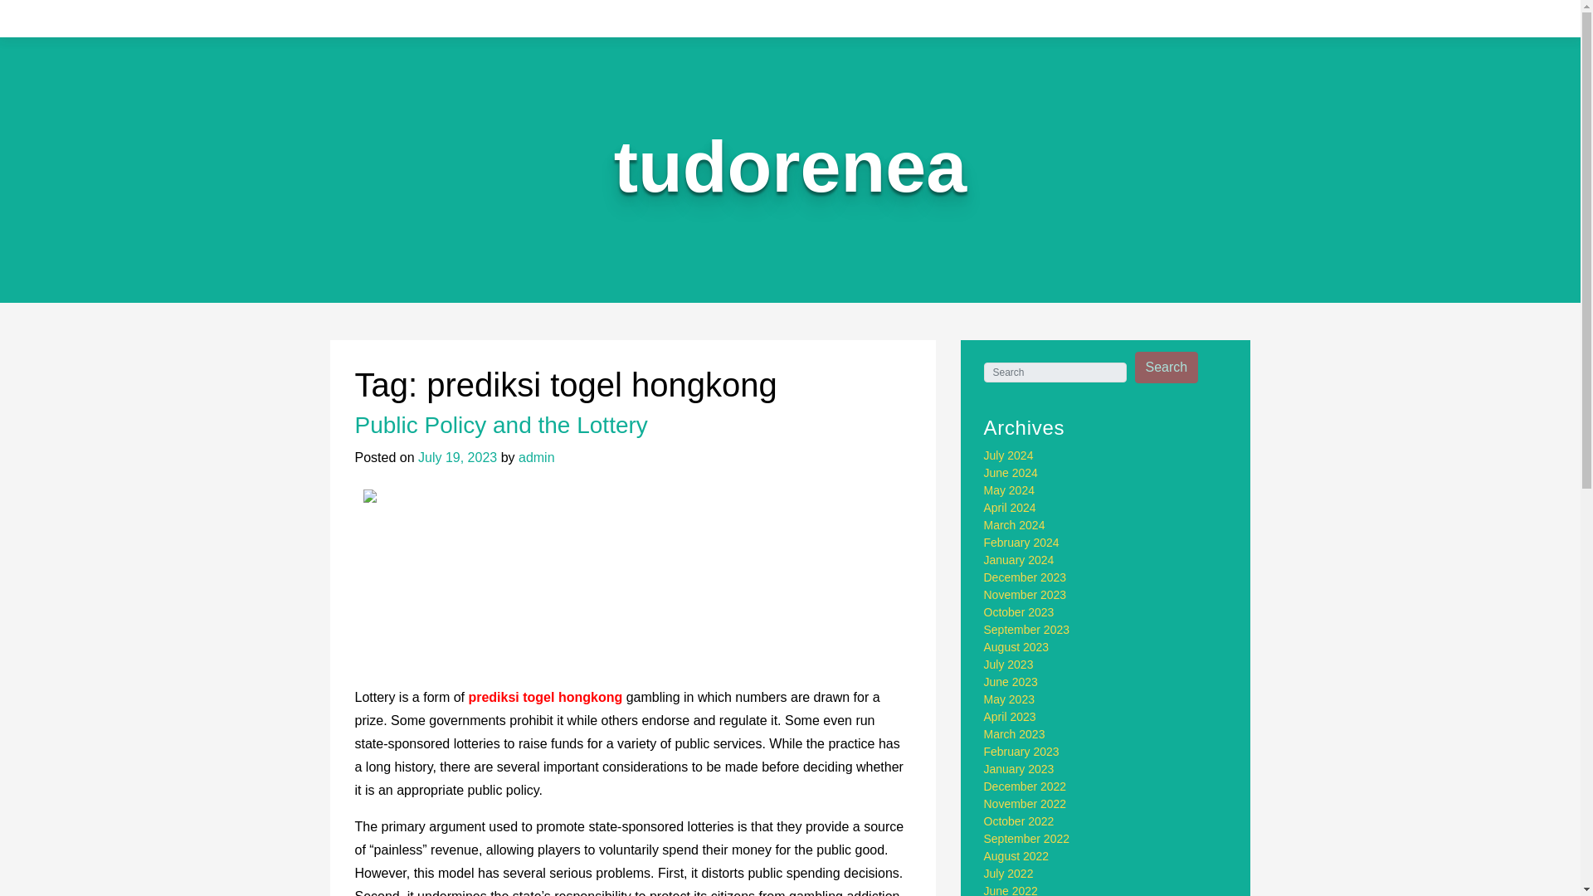  Describe the element at coordinates (1009, 664) in the screenshot. I see `July 2023` at that location.